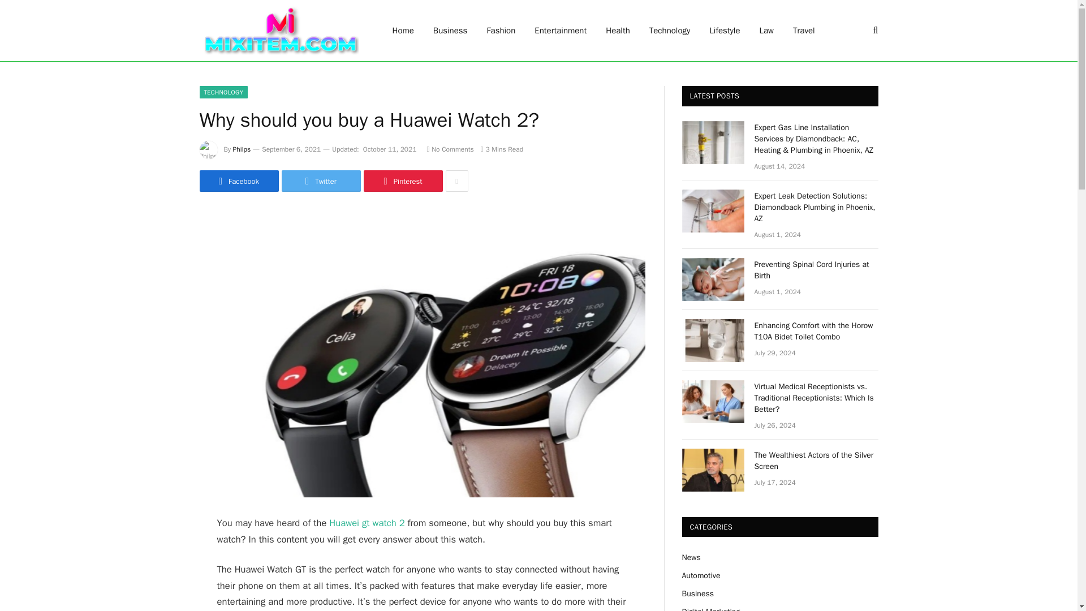 This screenshot has width=1086, height=611. I want to click on No Comments, so click(450, 149).